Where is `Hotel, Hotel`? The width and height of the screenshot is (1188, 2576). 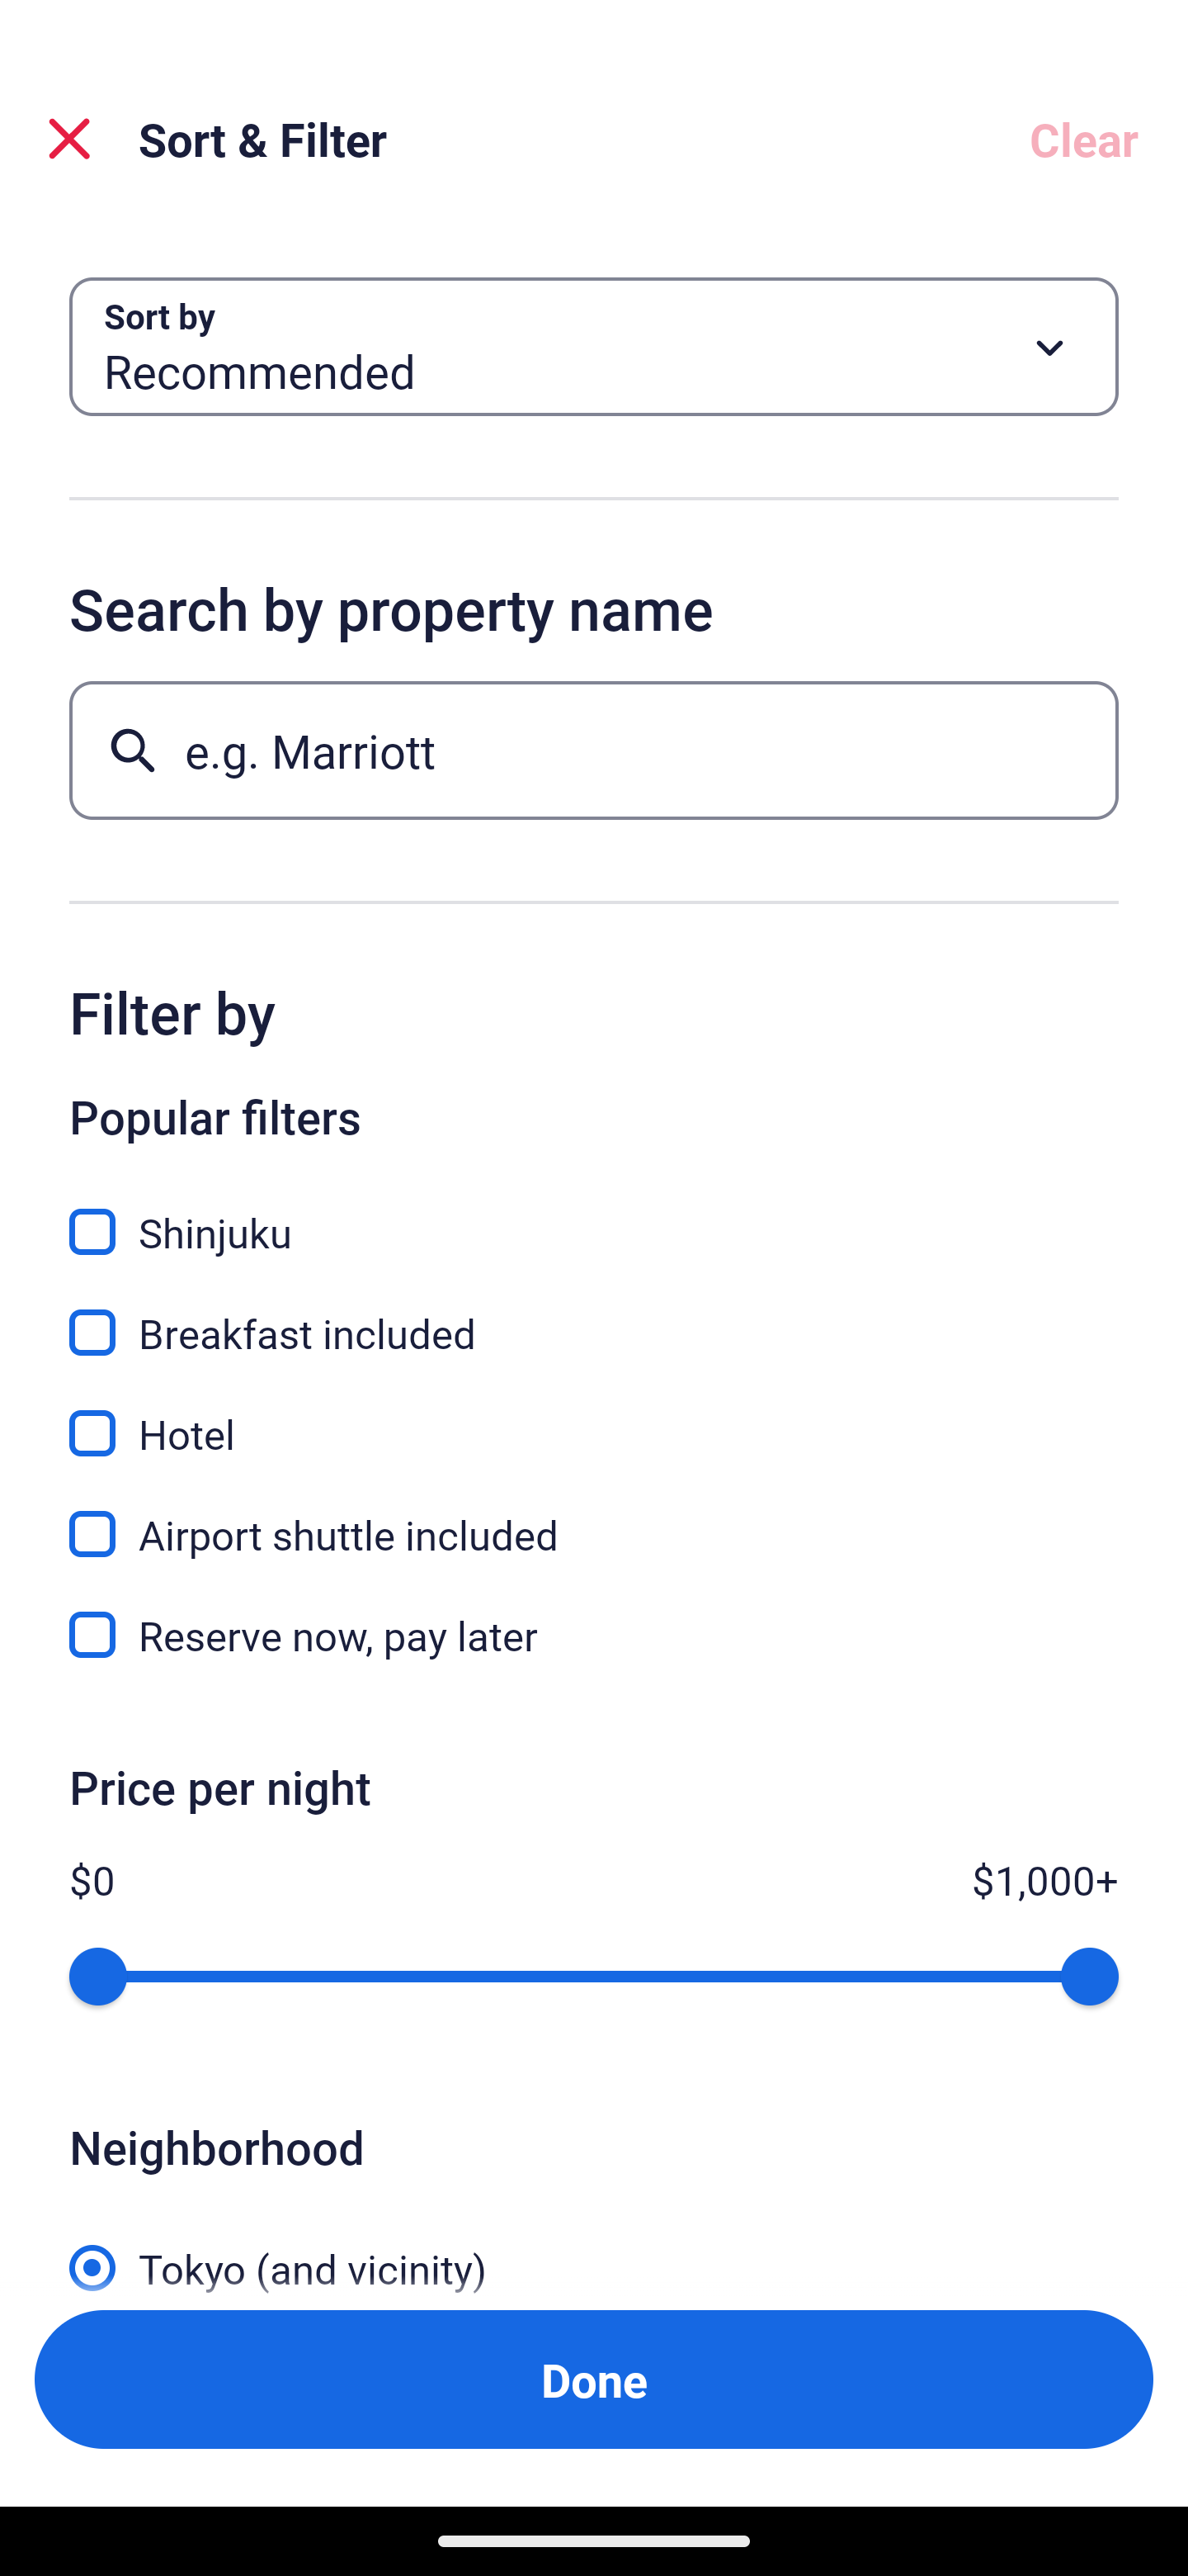
Hotel, Hotel is located at coordinates (594, 1415).